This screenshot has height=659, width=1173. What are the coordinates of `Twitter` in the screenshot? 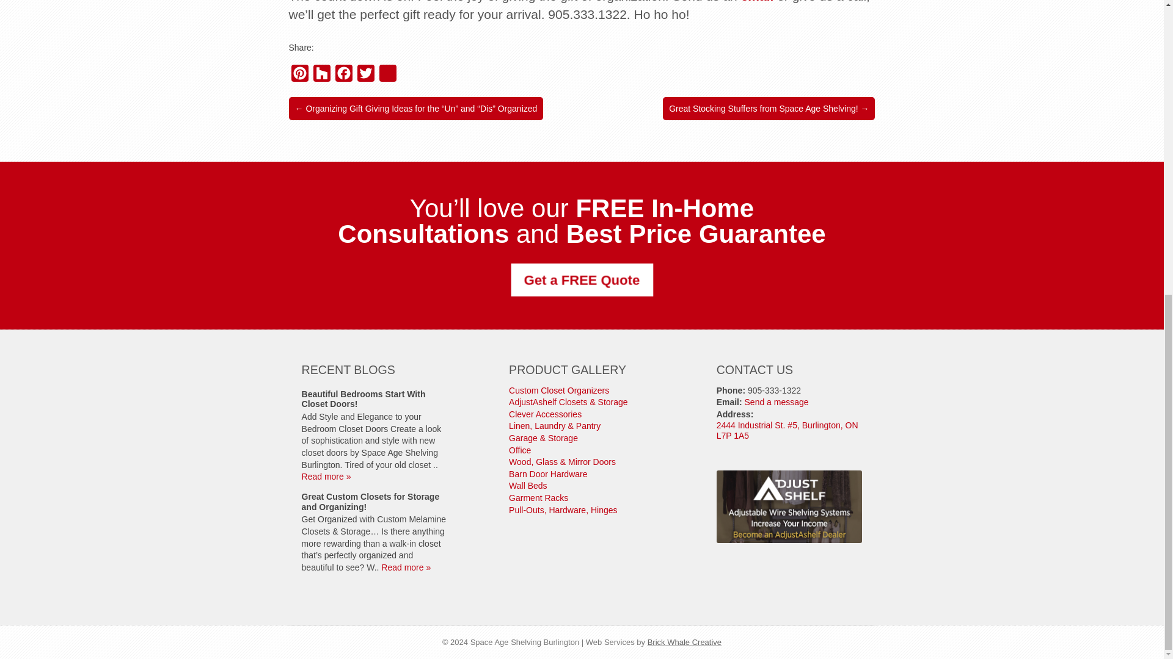 It's located at (365, 76).